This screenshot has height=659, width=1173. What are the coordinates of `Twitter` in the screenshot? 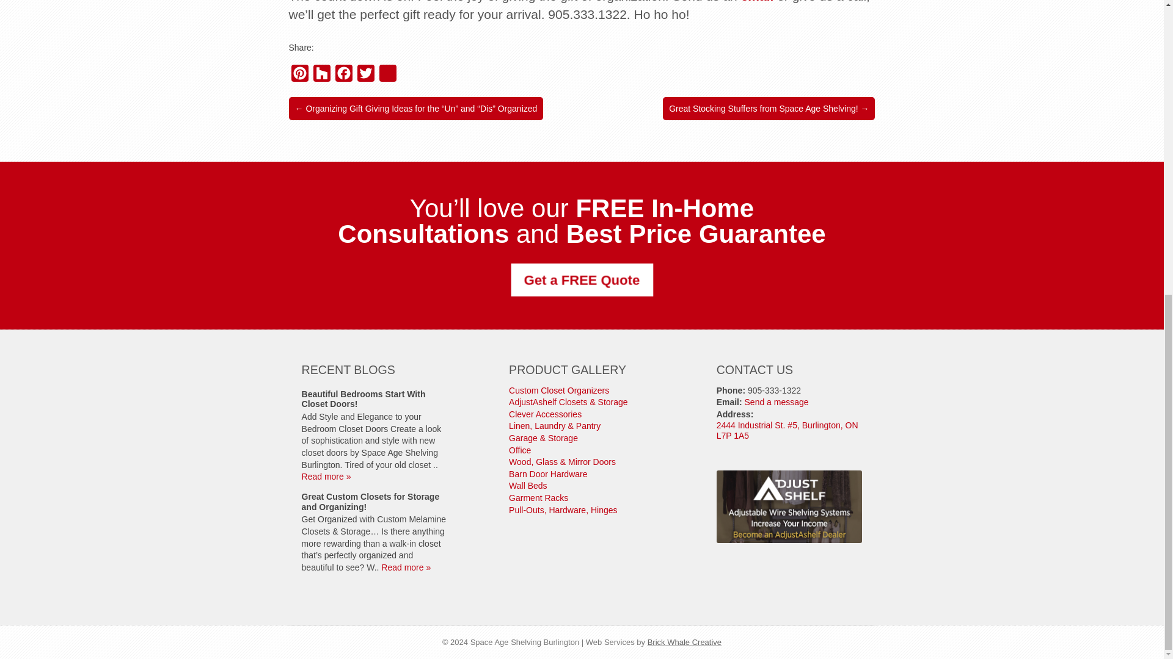 It's located at (365, 76).